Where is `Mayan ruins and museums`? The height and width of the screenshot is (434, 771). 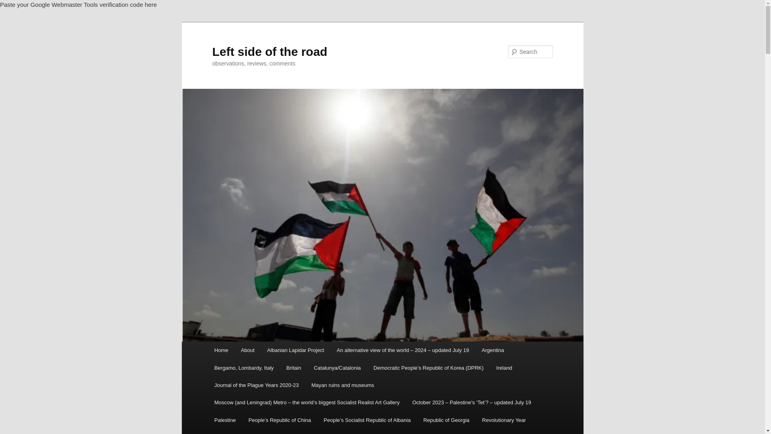
Mayan ruins and museums is located at coordinates (343, 385).